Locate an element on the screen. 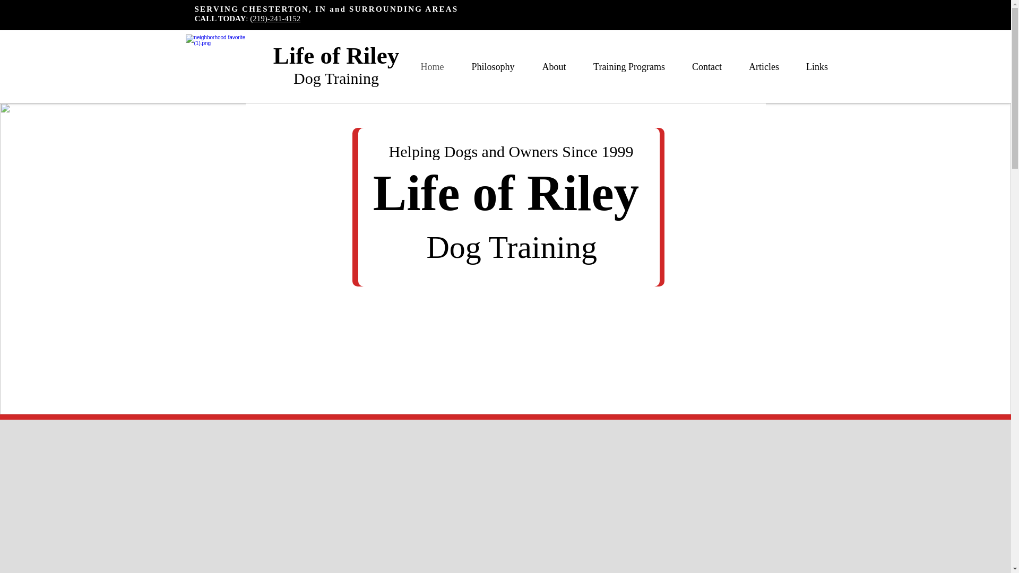  Life of Riley is located at coordinates (336, 55).